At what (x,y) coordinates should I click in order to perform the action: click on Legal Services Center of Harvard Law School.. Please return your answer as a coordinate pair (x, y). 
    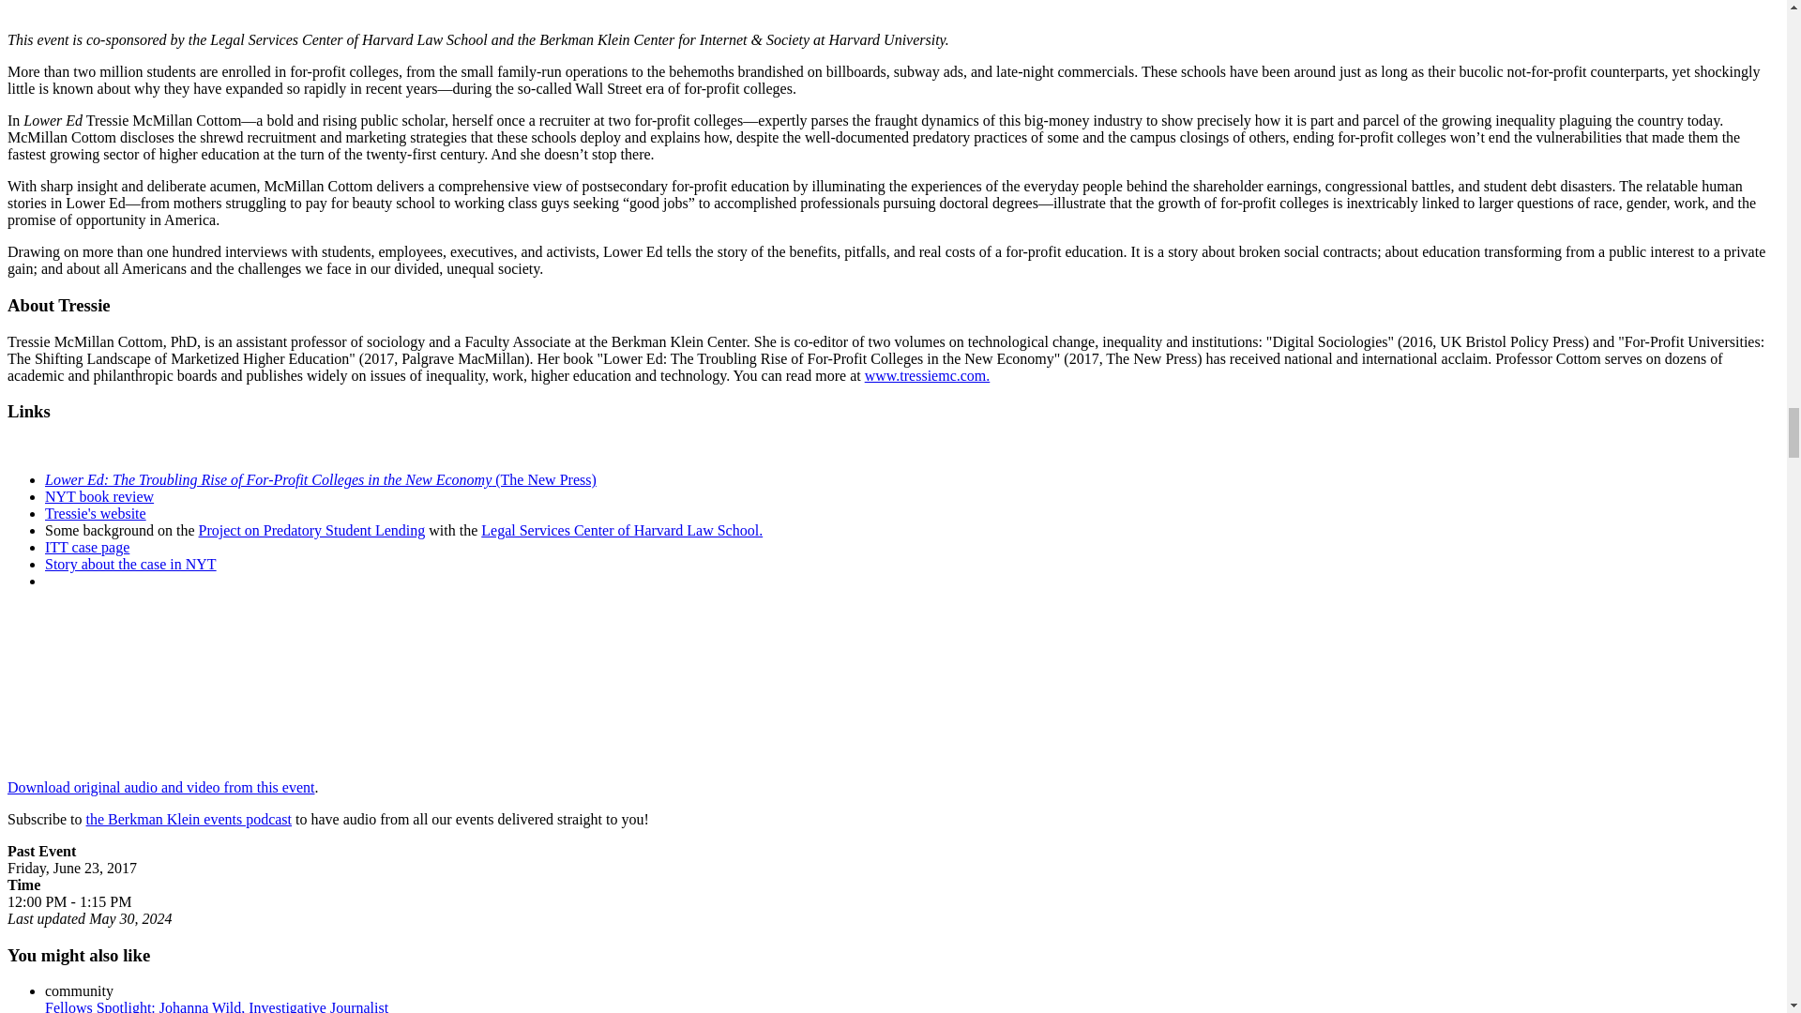
    Looking at the image, I should click on (621, 530).